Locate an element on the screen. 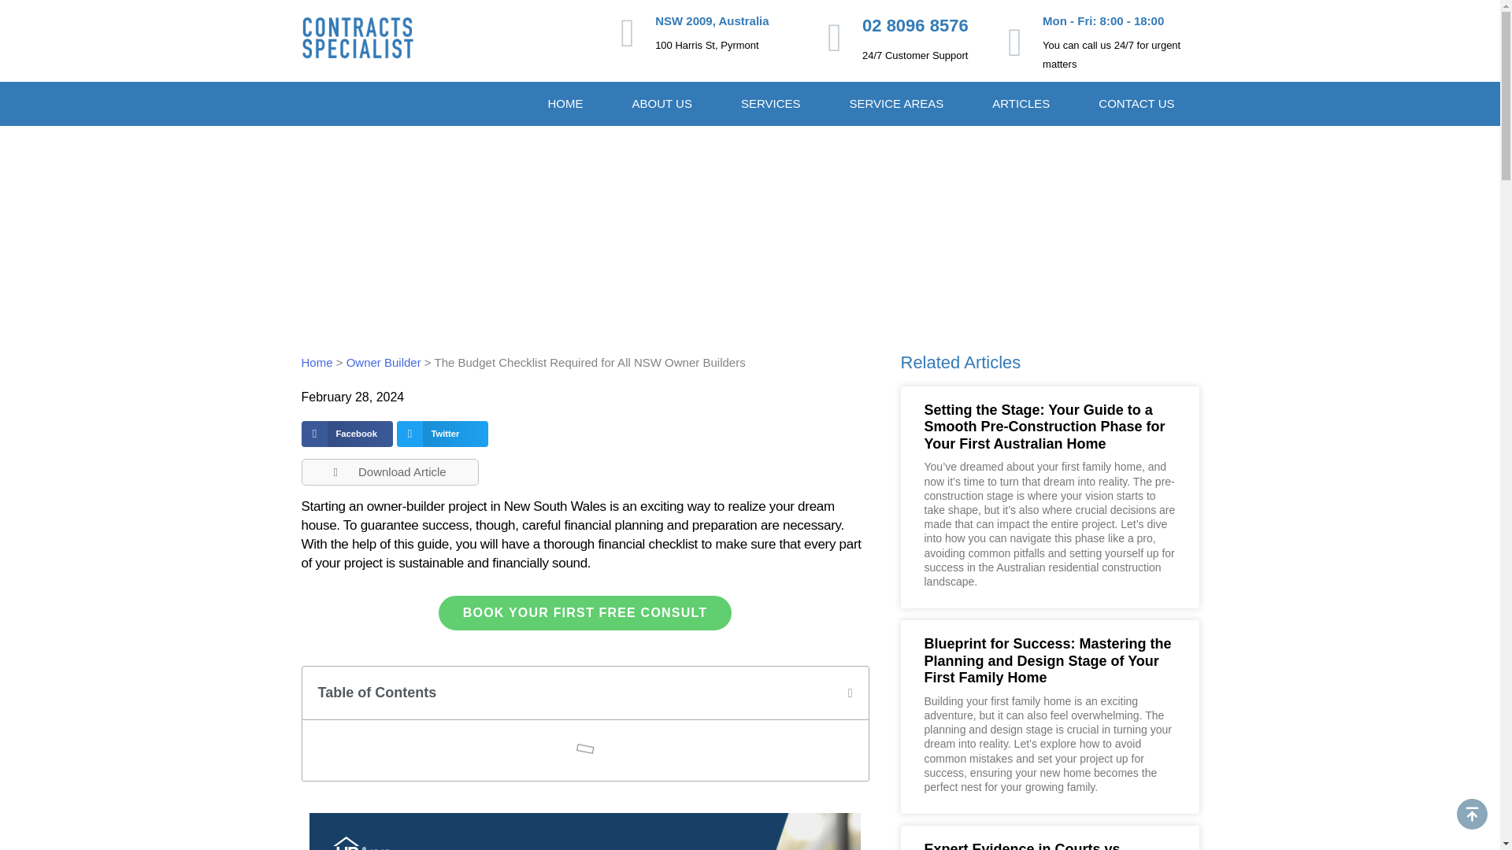 The height and width of the screenshot is (850, 1512). ARTICLES is located at coordinates (1021, 103).